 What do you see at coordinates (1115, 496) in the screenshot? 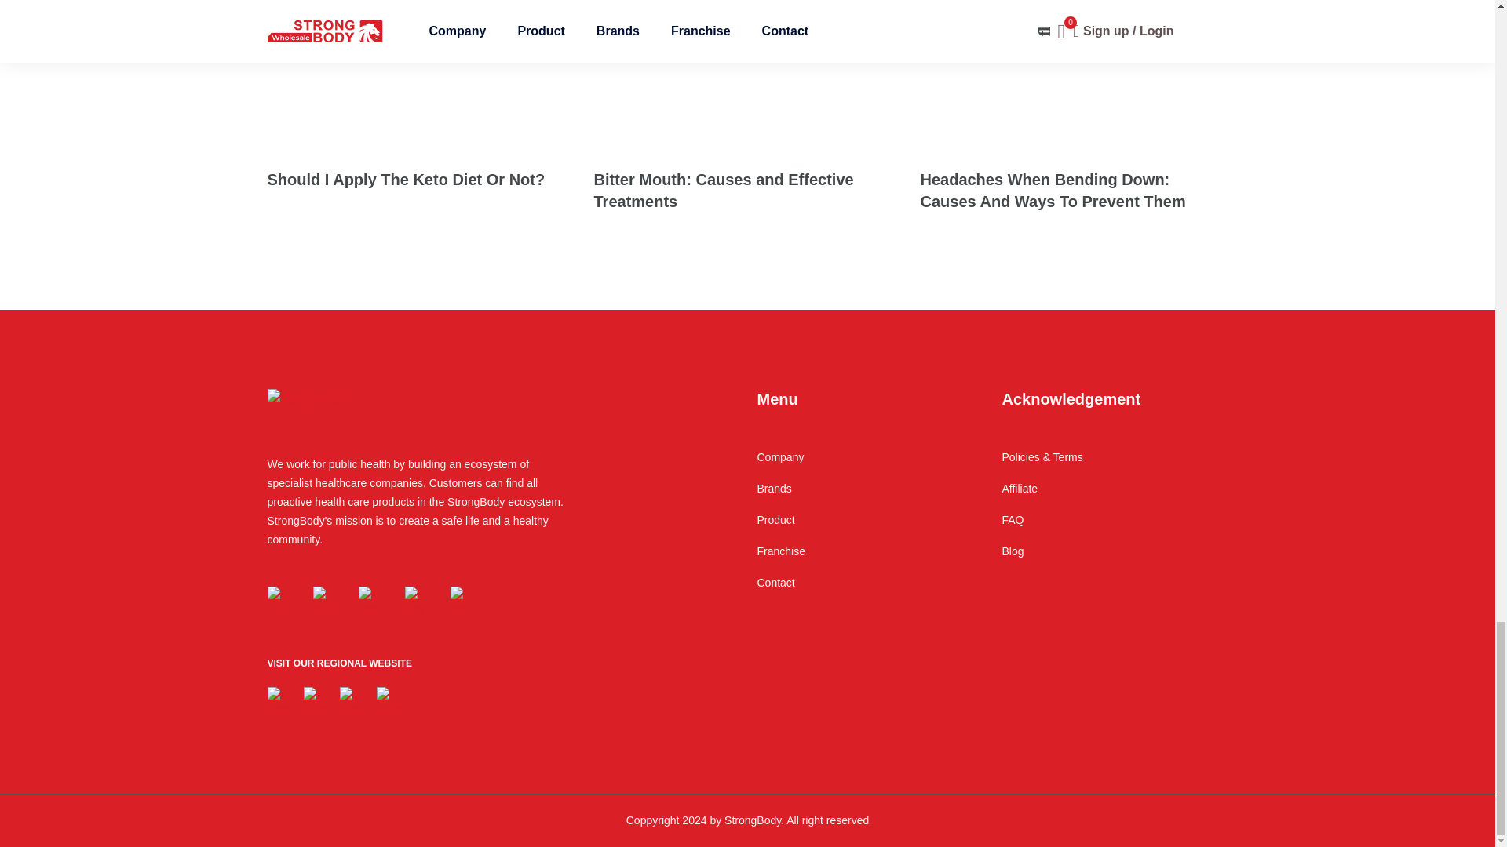
I see `Affiliate` at bounding box center [1115, 496].